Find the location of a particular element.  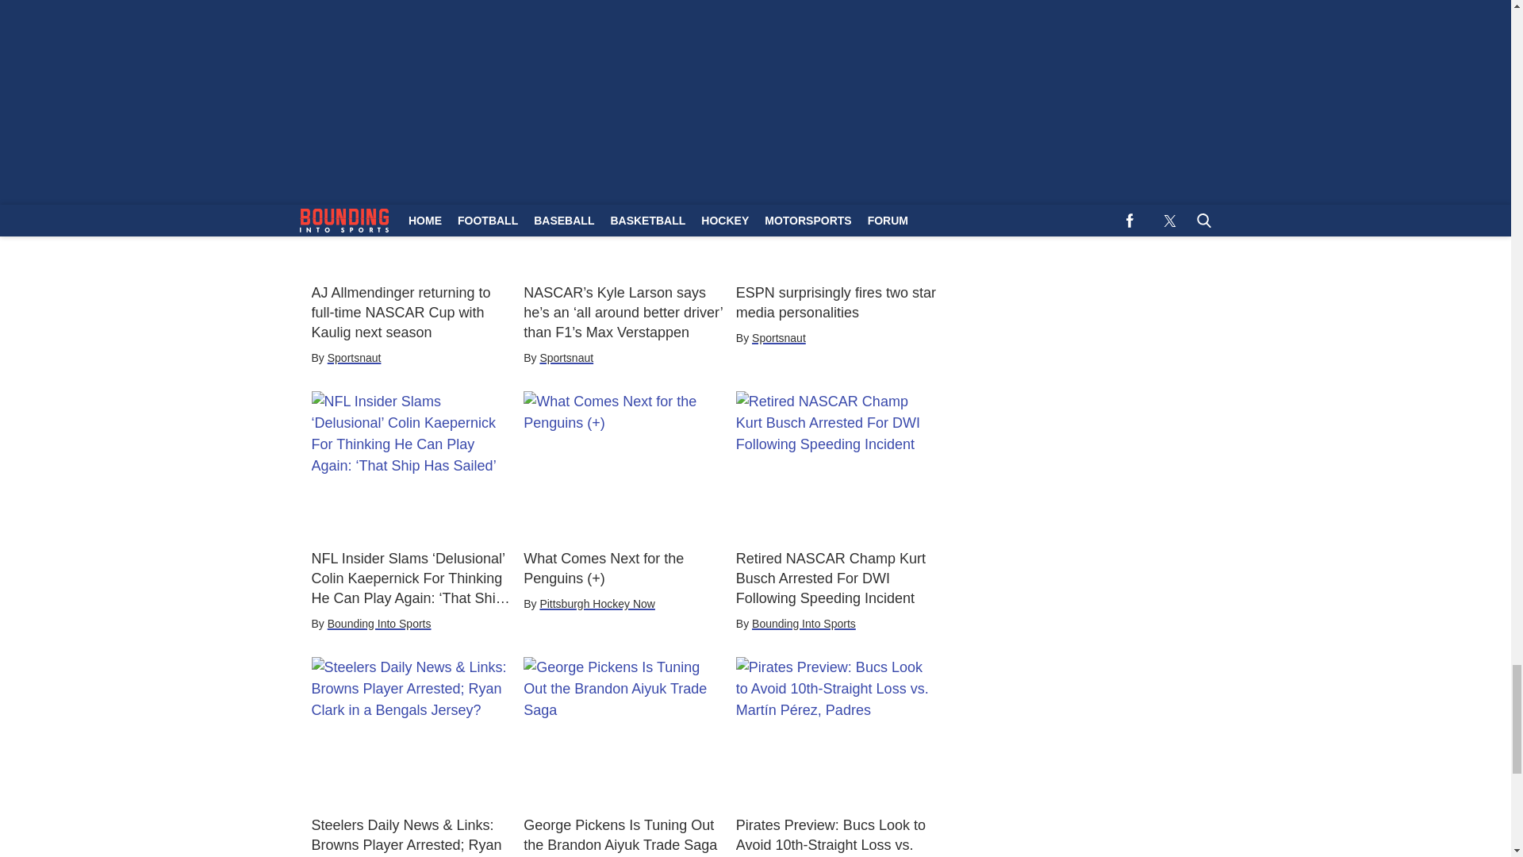

KYLE BUSCH is located at coordinates (652, 2).